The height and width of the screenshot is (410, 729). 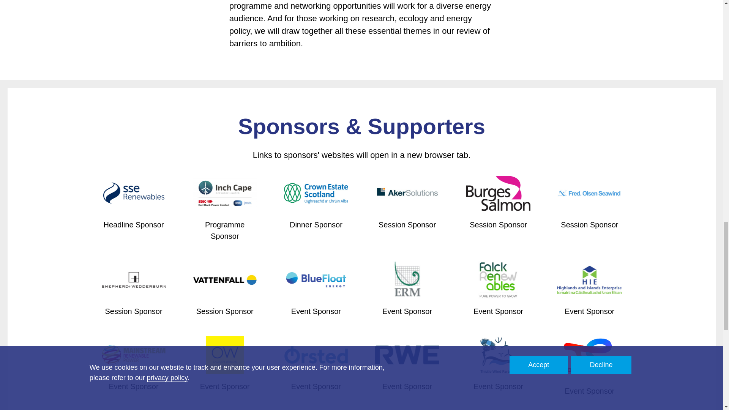 What do you see at coordinates (407, 194) in the screenshot?
I see `Aker Solutions` at bounding box center [407, 194].